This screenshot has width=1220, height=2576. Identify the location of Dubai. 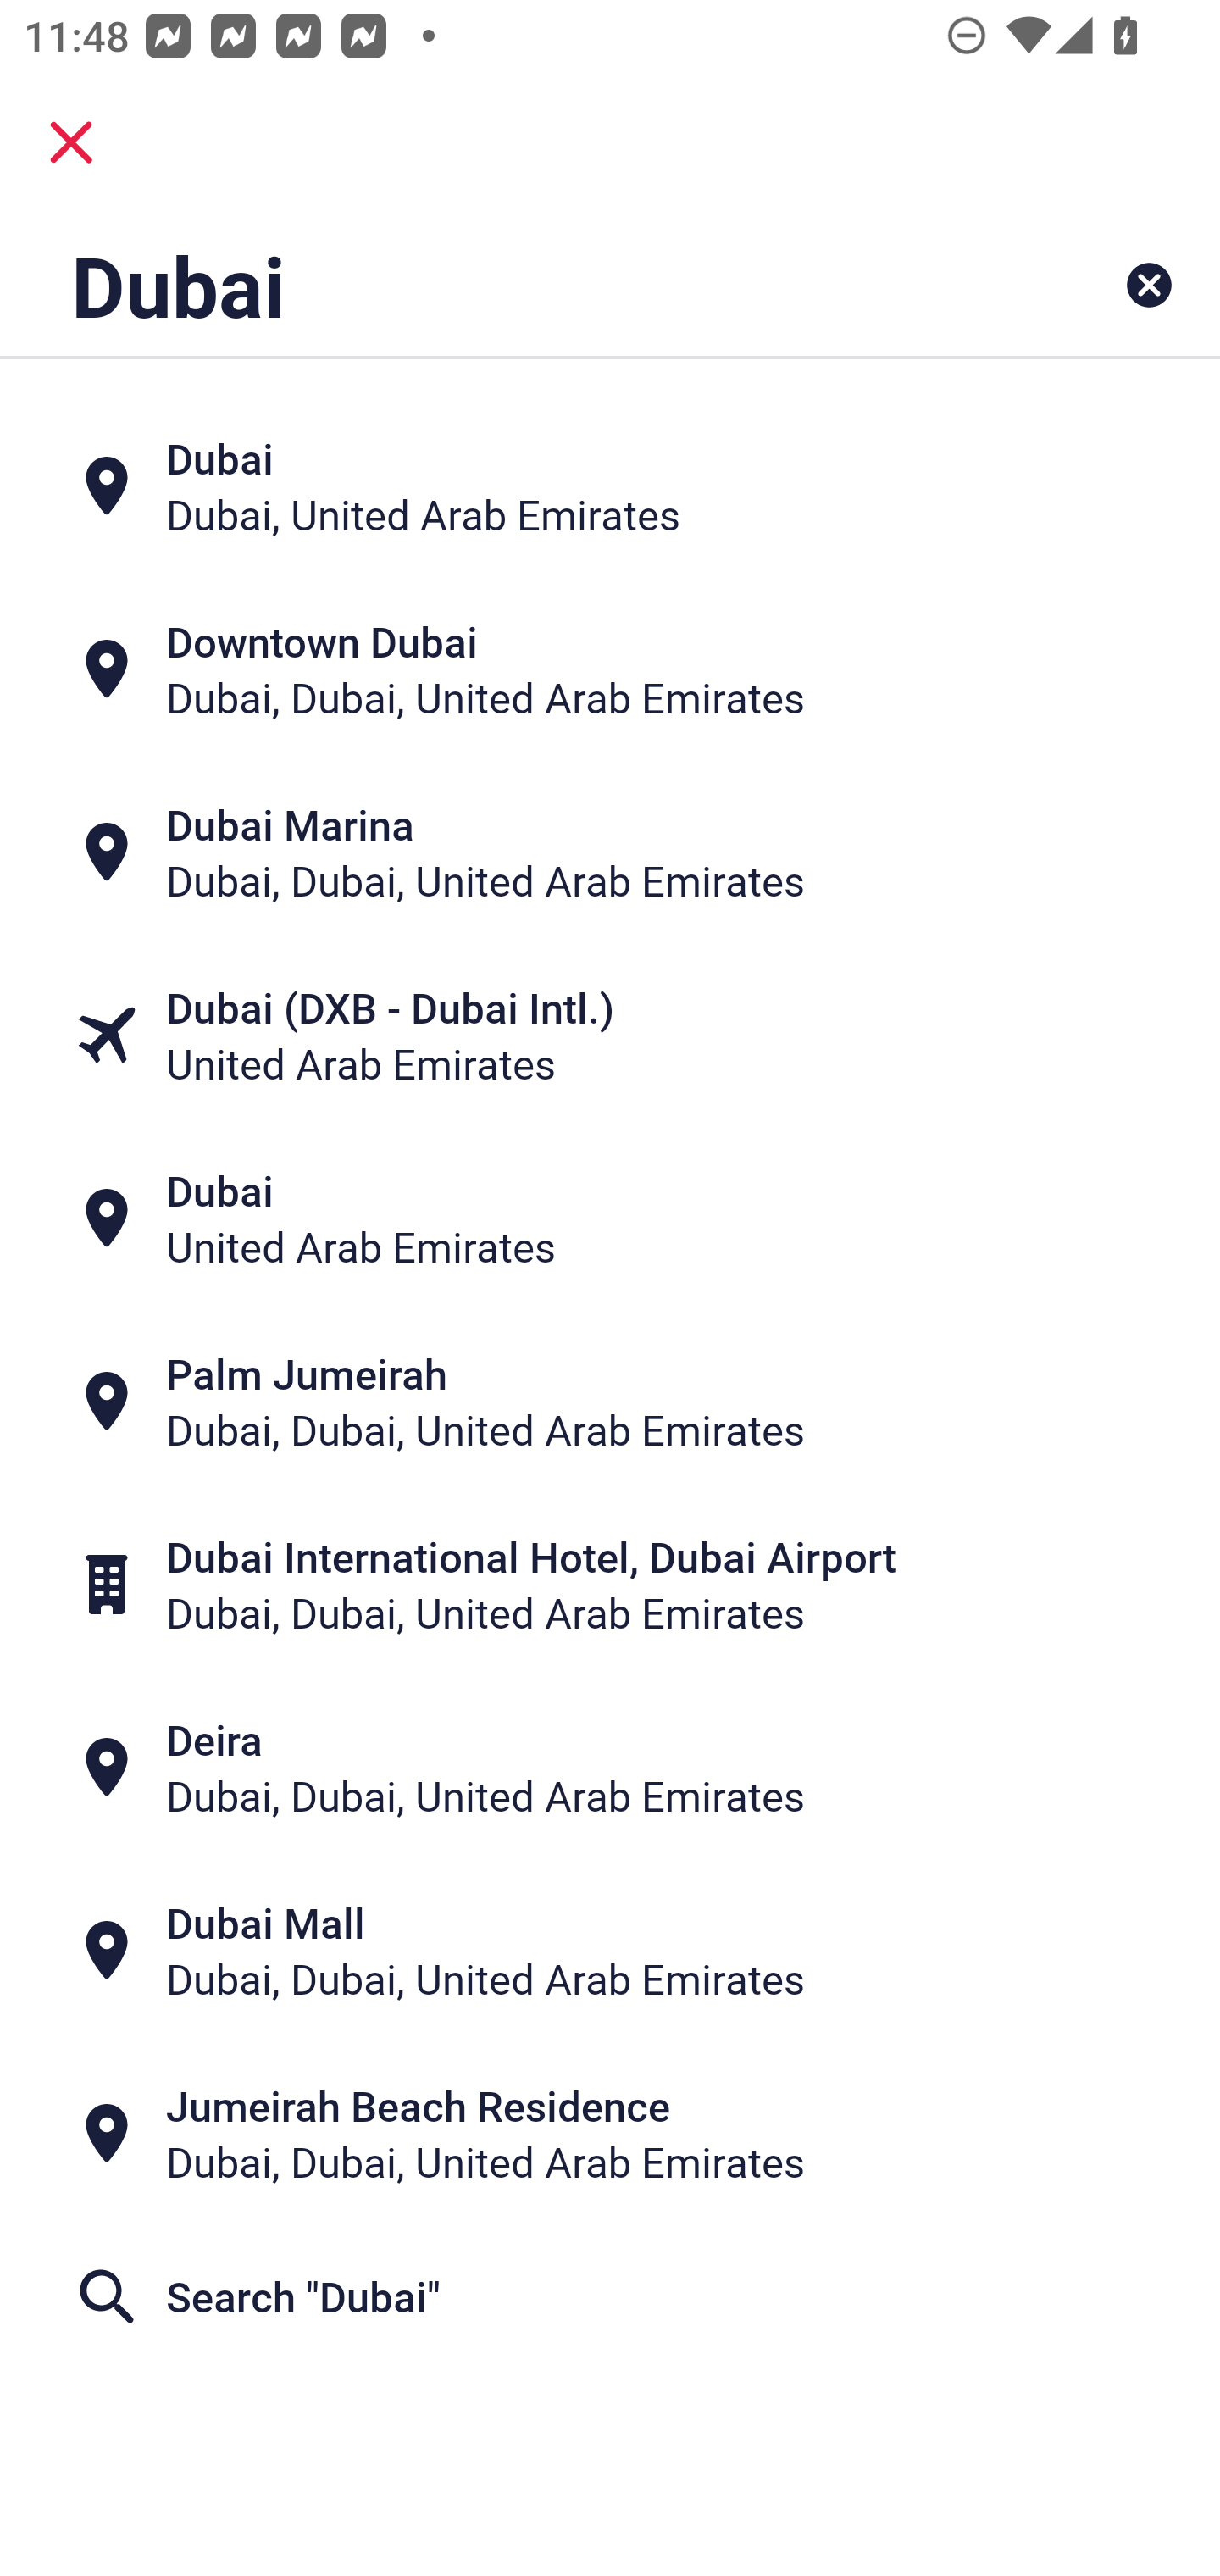
(503, 285).